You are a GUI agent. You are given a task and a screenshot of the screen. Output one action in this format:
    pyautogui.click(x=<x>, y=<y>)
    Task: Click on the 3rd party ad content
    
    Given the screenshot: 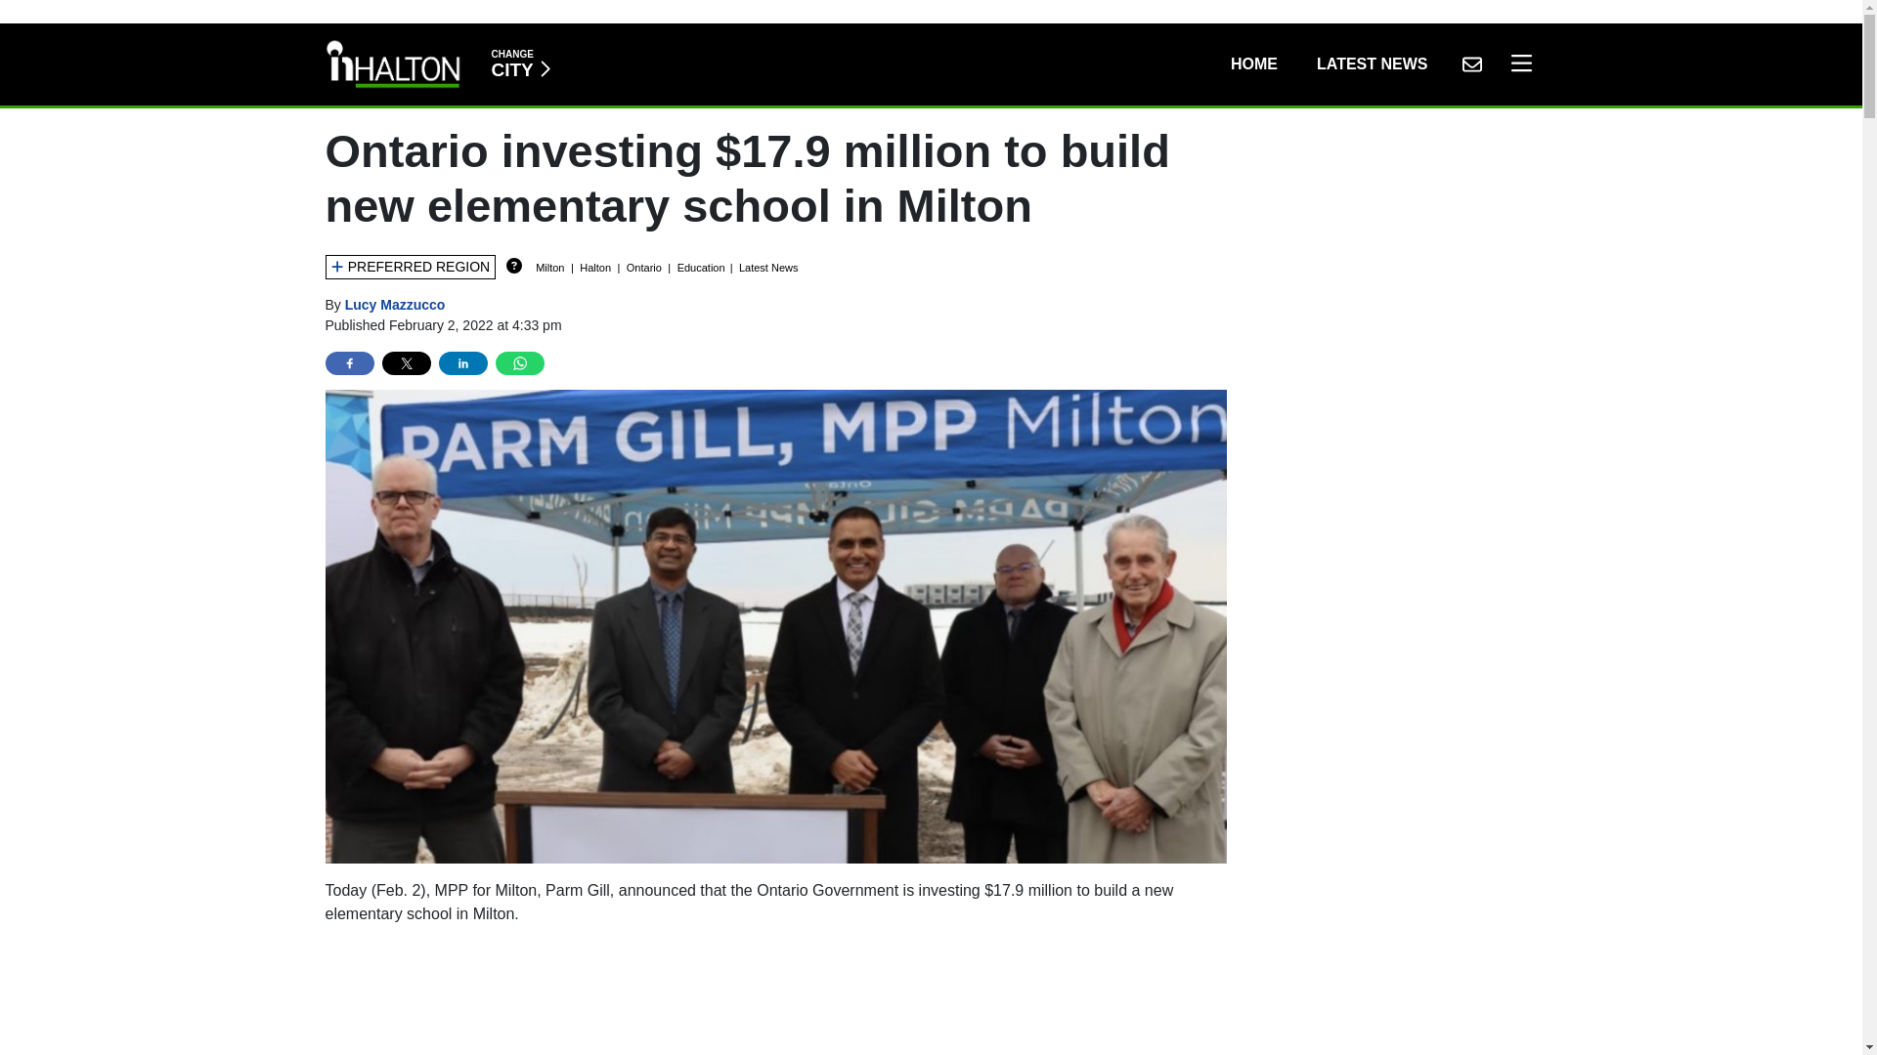 What is the action you would take?
    pyautogui.click(x=1471, y=64)
    